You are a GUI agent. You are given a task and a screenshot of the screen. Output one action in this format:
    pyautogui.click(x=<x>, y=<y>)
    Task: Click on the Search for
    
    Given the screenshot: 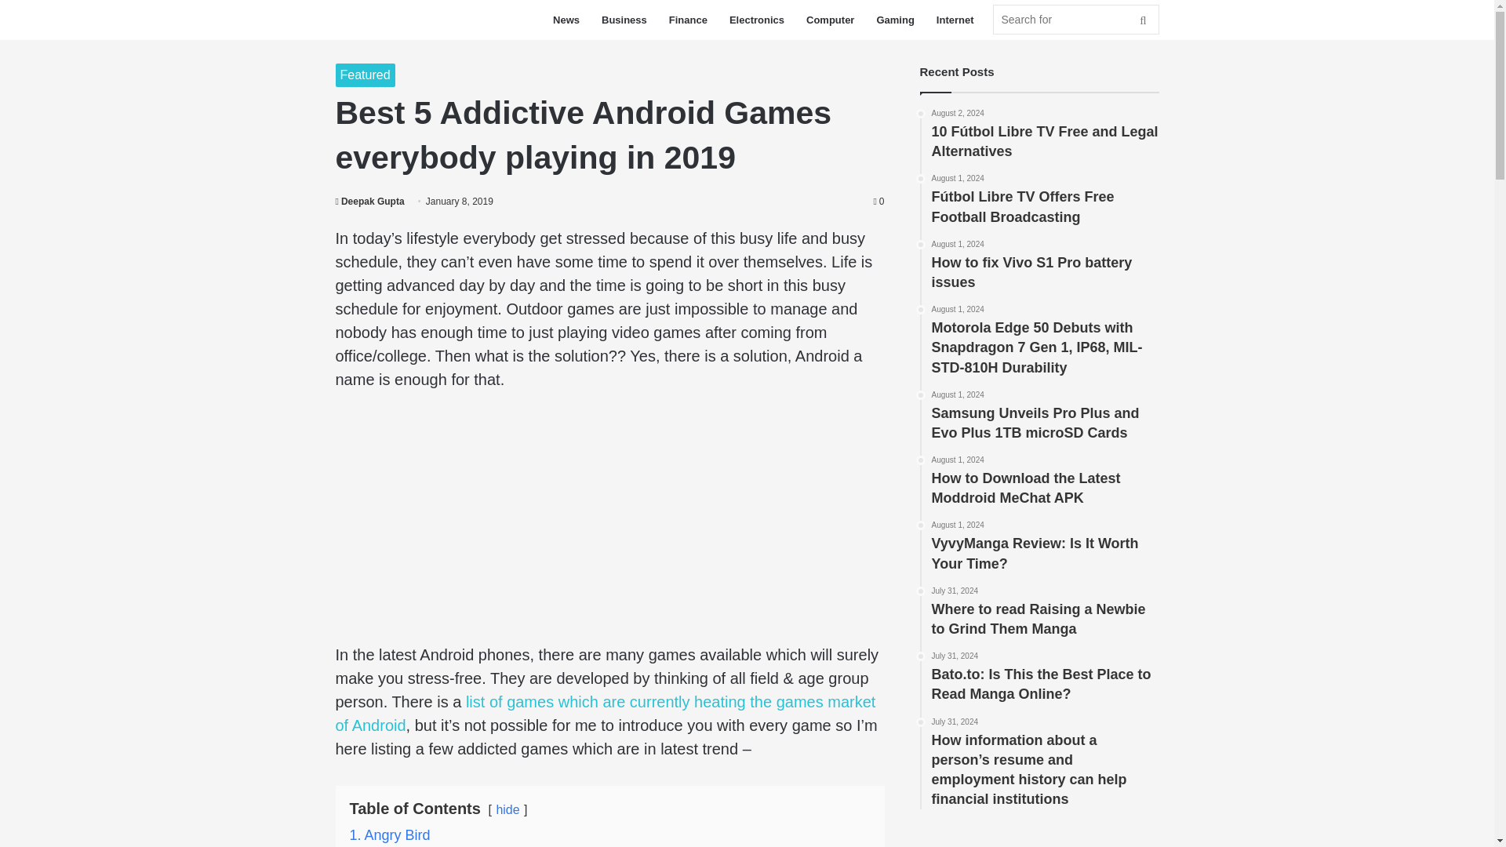 What is the action you would take?
    pyautogui.click(x=370, y=201)
    